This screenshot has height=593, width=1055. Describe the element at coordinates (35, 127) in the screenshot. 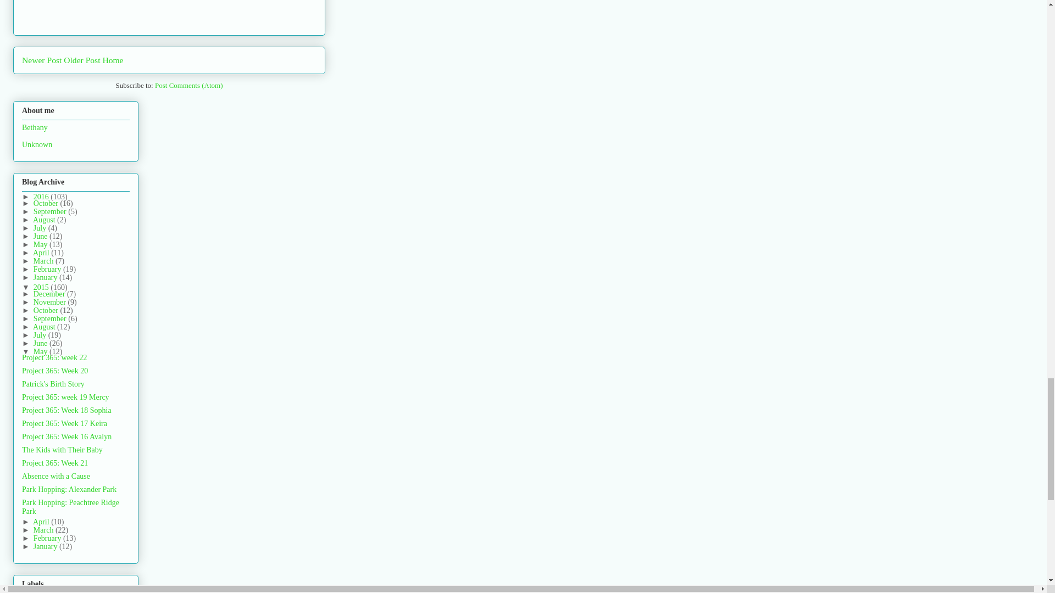

I see `Bethany` at that location.